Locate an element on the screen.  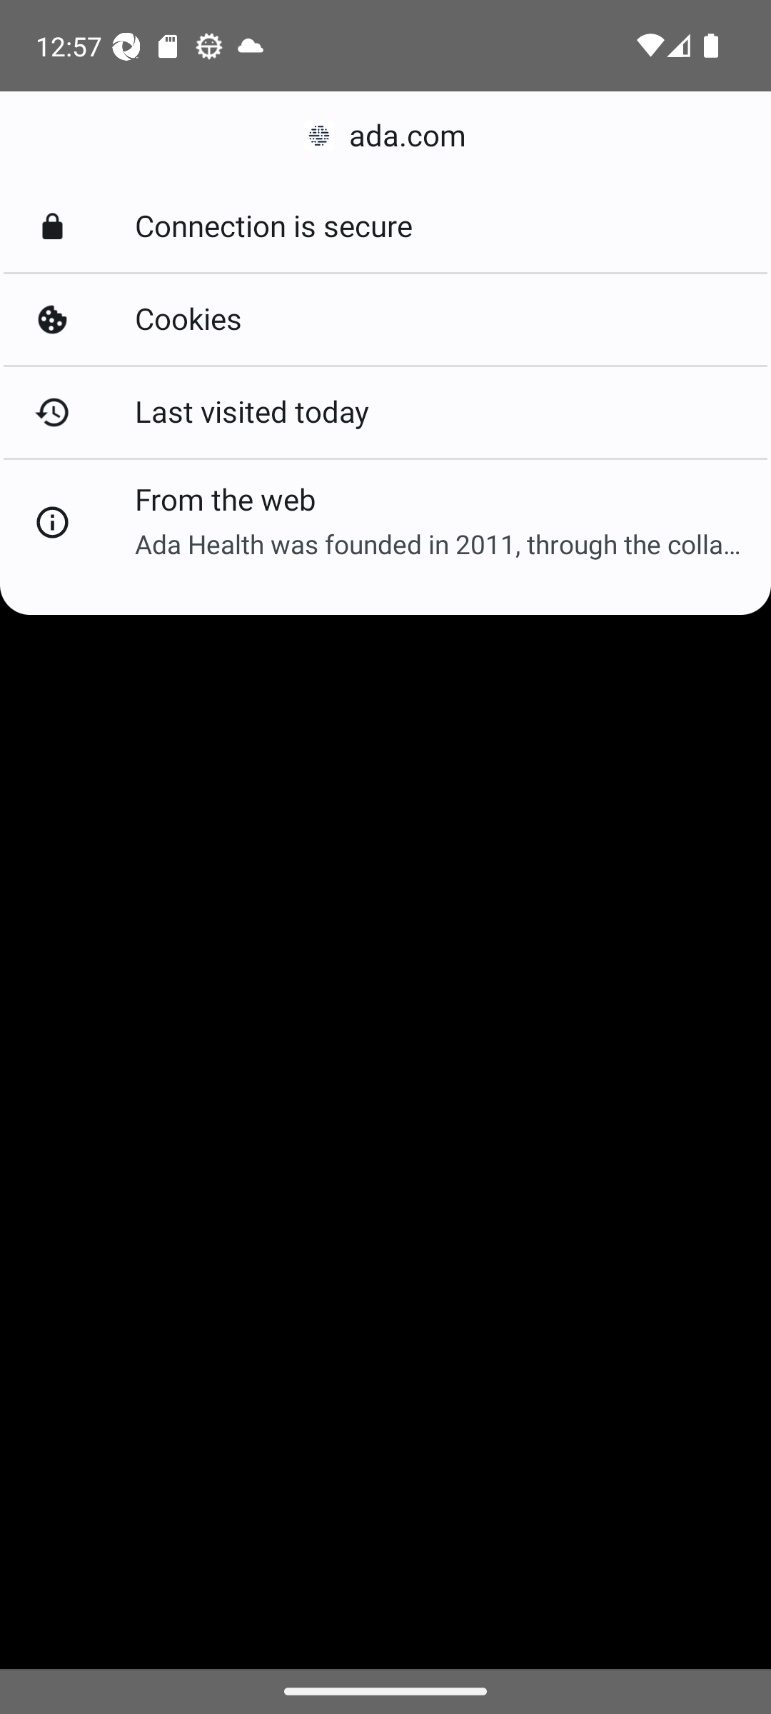
Cookies is located at coordinates (385, 320).